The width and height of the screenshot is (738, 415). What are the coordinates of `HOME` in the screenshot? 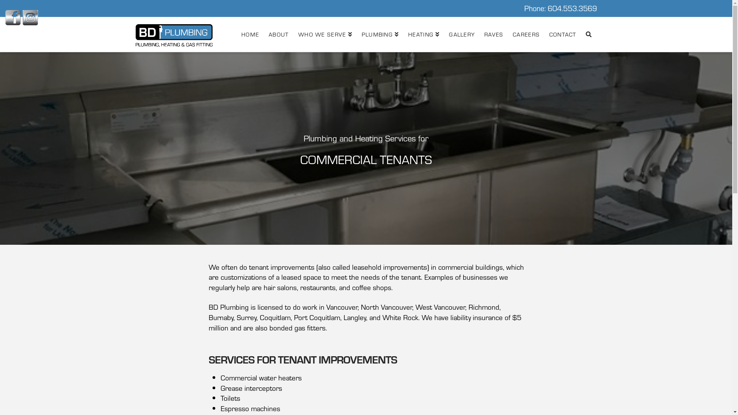 It's located at (250, 35).